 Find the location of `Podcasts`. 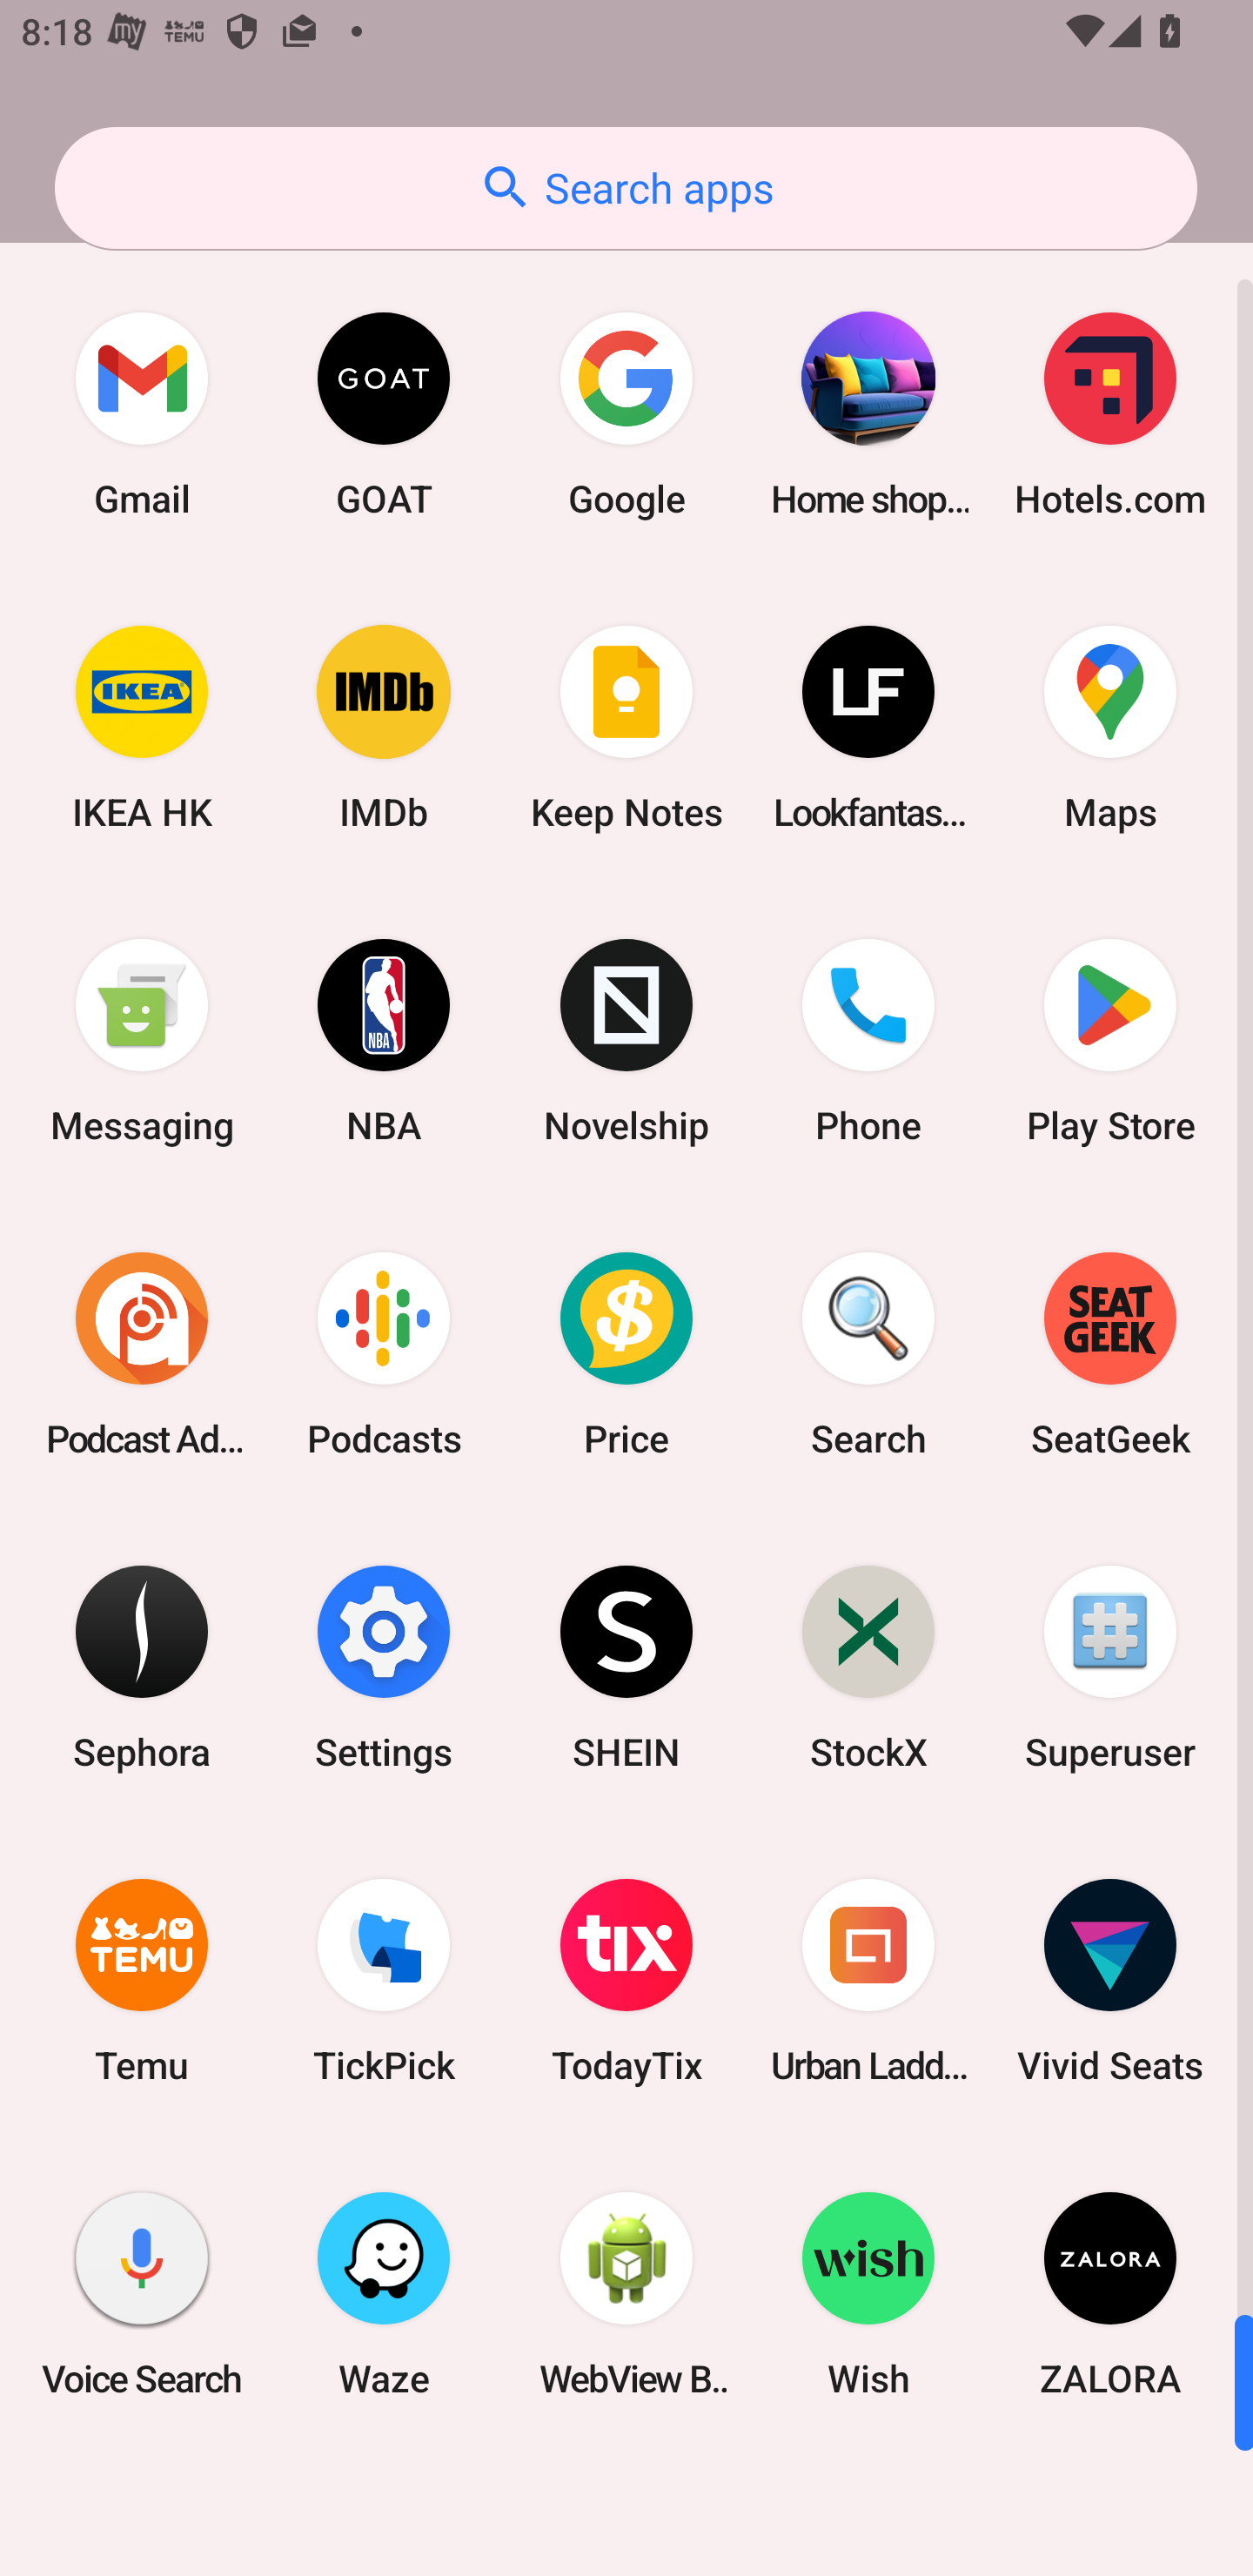

Podcasts is located at coordinates (384, 1353).